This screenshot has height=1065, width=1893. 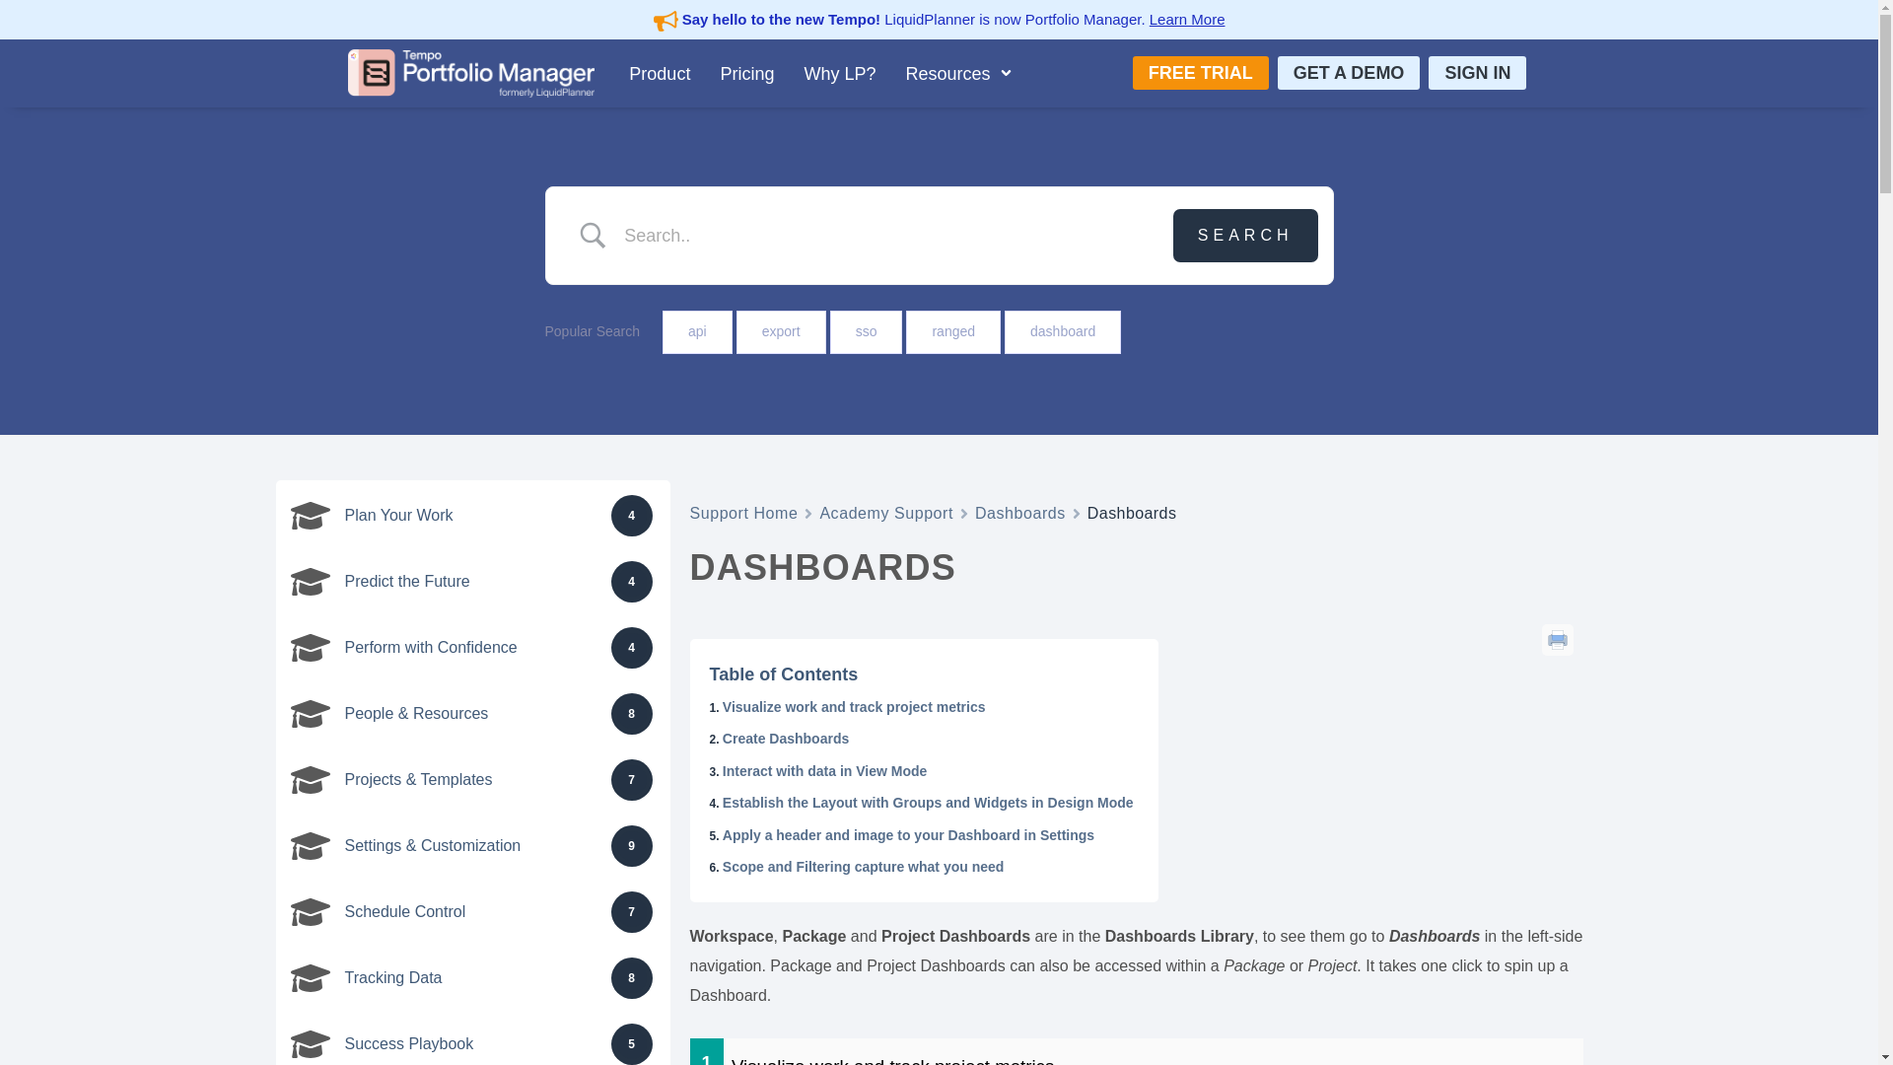 What do you see at coordinates (839, 73) in the screenshot?
I see `Why LP?` at bounding box center [839, 73].